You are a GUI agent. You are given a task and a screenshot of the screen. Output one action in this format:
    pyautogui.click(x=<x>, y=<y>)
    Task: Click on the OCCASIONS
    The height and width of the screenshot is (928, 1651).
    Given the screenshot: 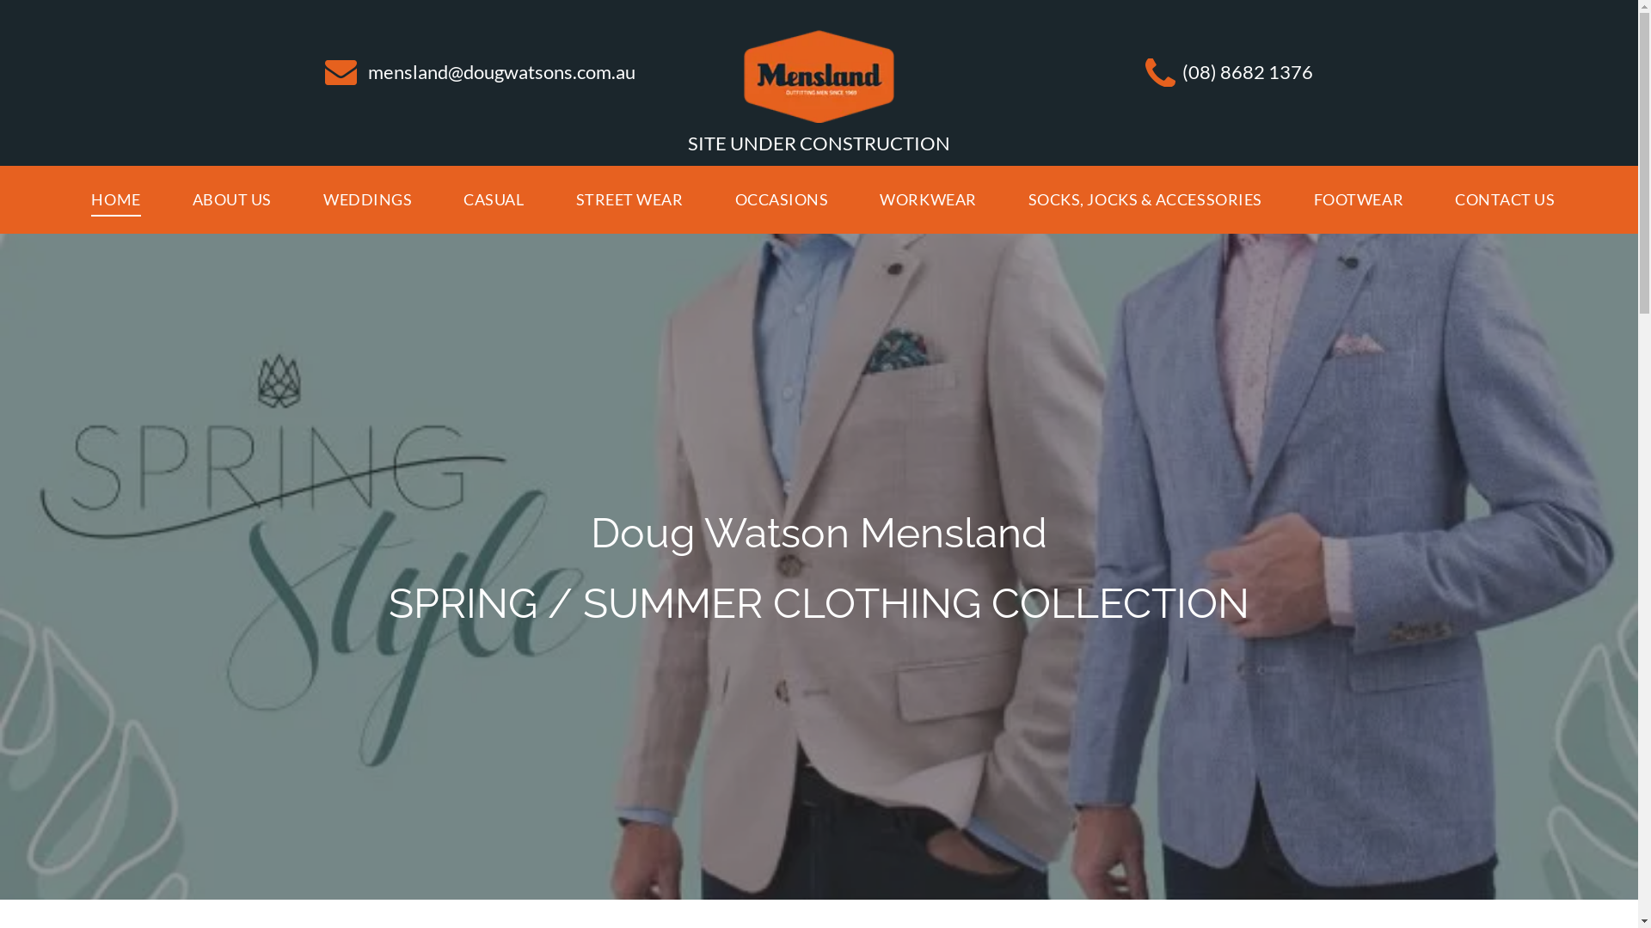 What is the action you would take?
    pyautogui.click(x=783, y=200)
    